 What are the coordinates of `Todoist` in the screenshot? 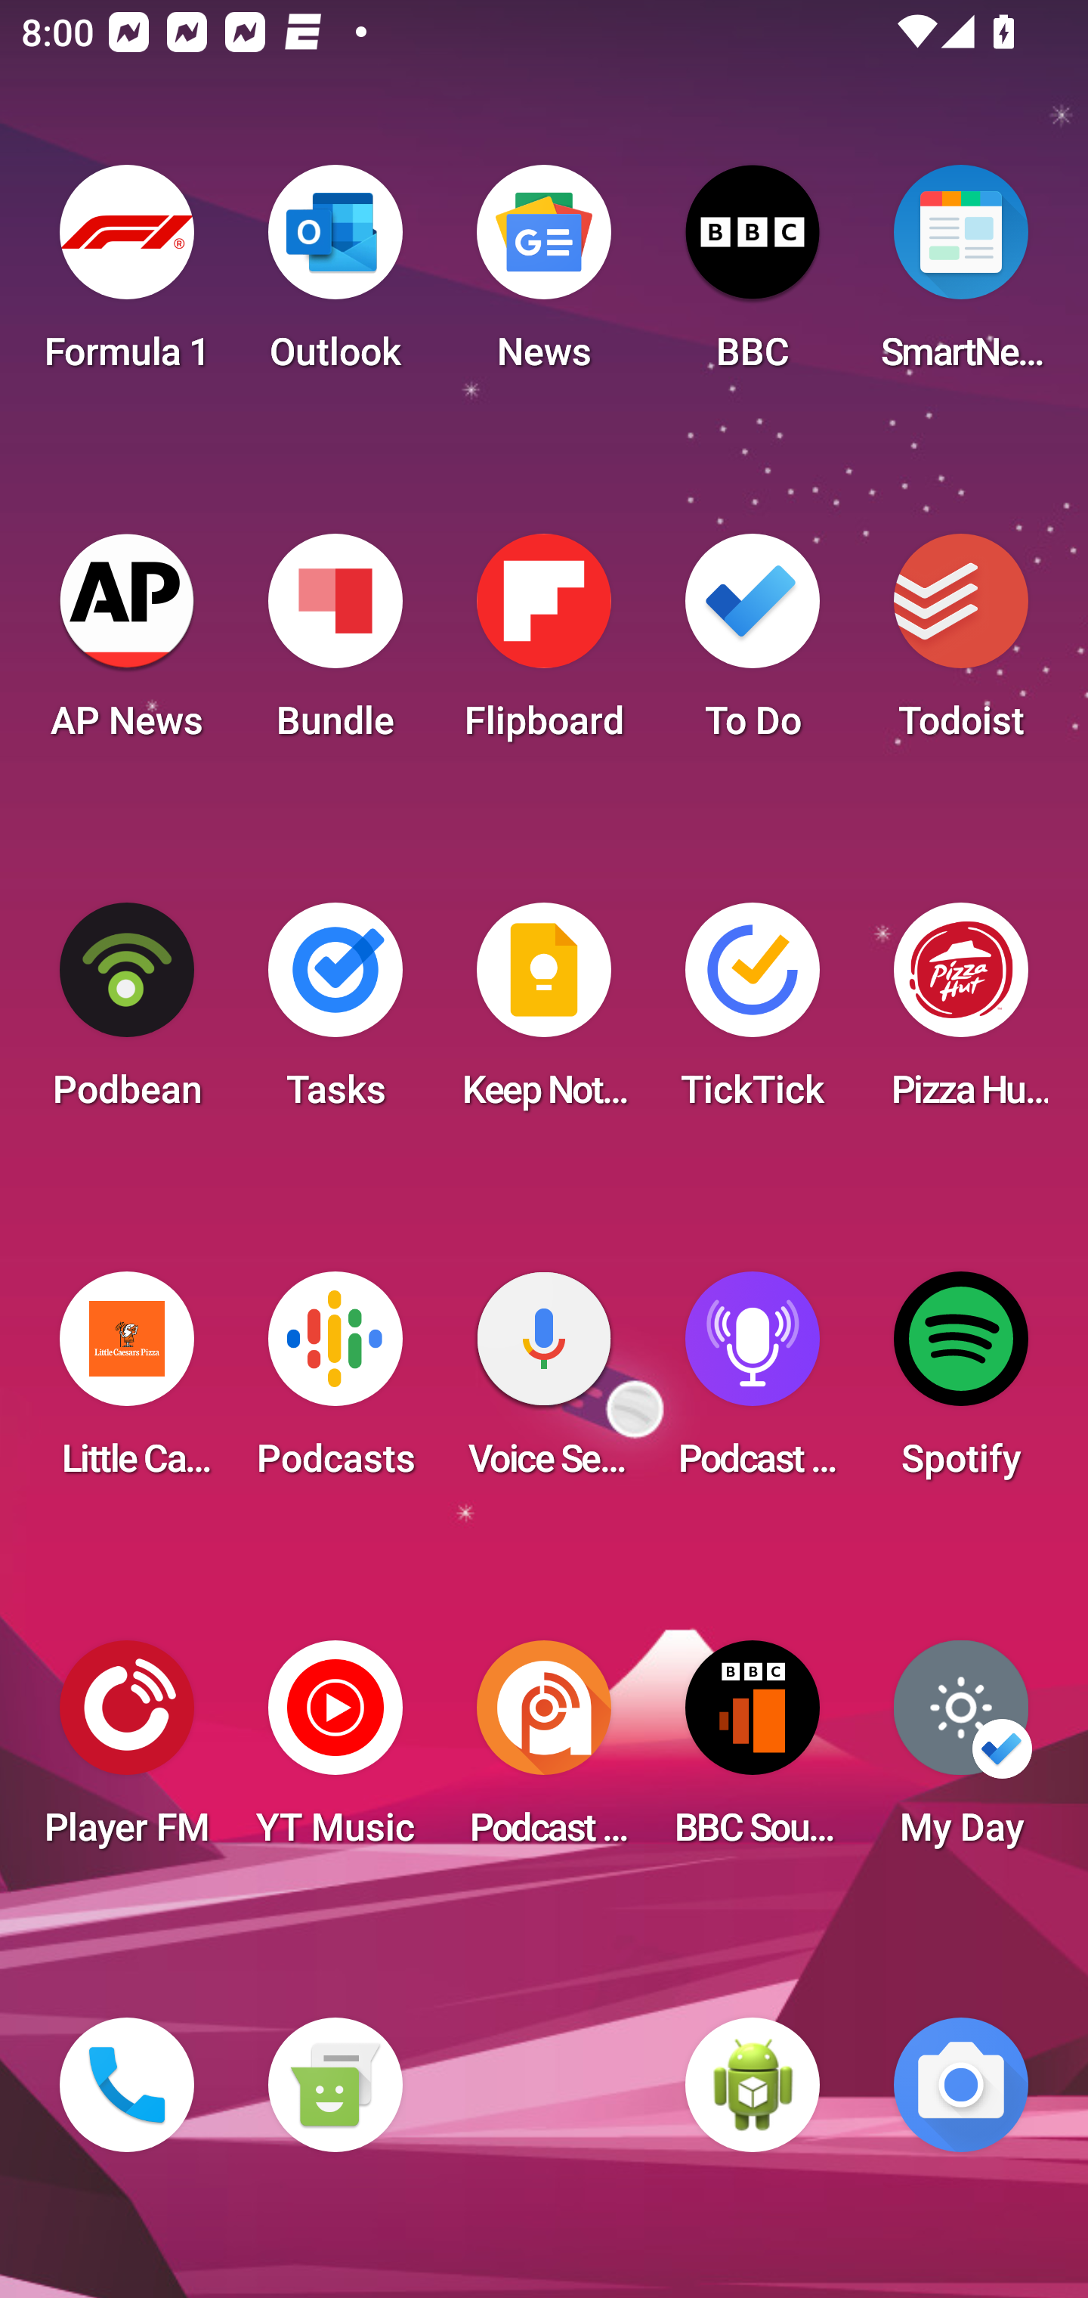 It's located at (961, 646).